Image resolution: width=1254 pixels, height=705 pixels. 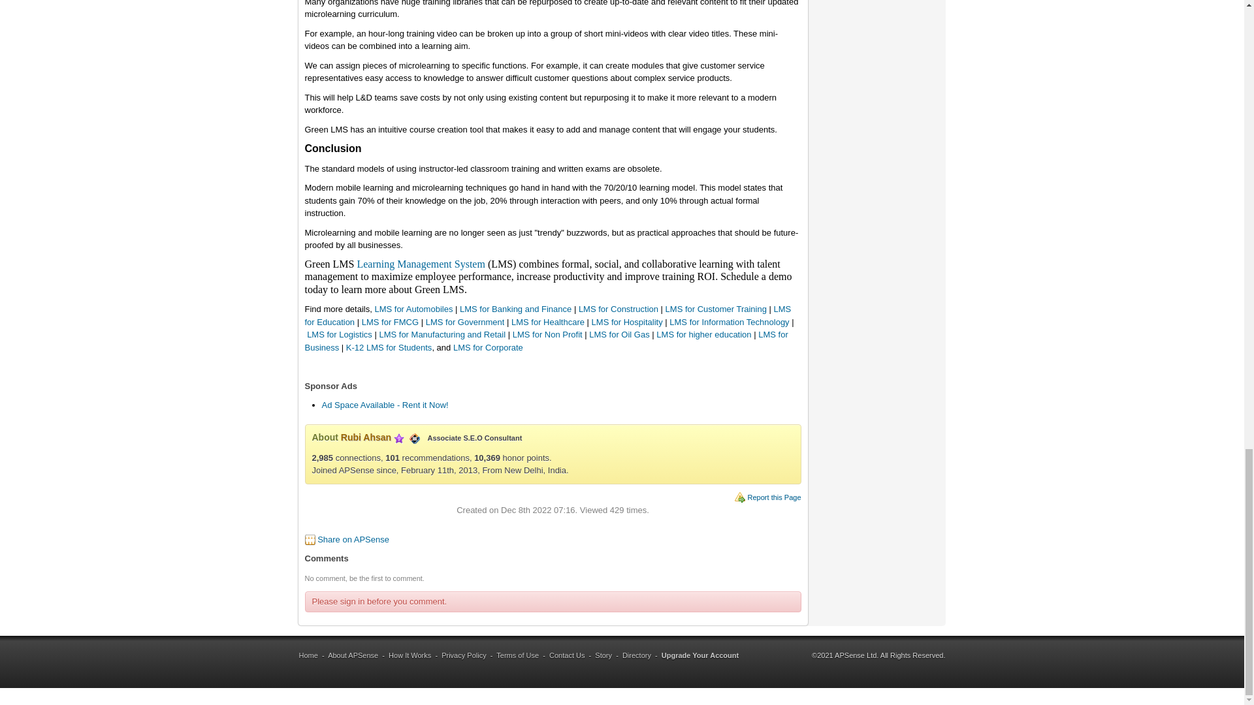 What do you see at coordinates (389, 347) in the screenshot?
I see `K-12 LMS for Students` at bounding box center [389, 347].